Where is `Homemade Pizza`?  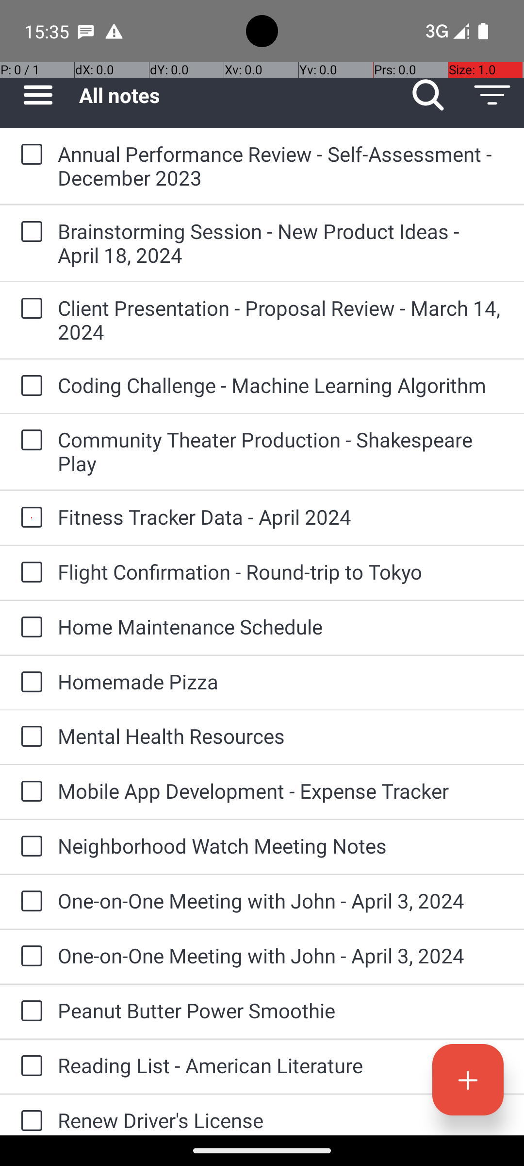 Homemade Pizza is located at coordinates (281, 681).